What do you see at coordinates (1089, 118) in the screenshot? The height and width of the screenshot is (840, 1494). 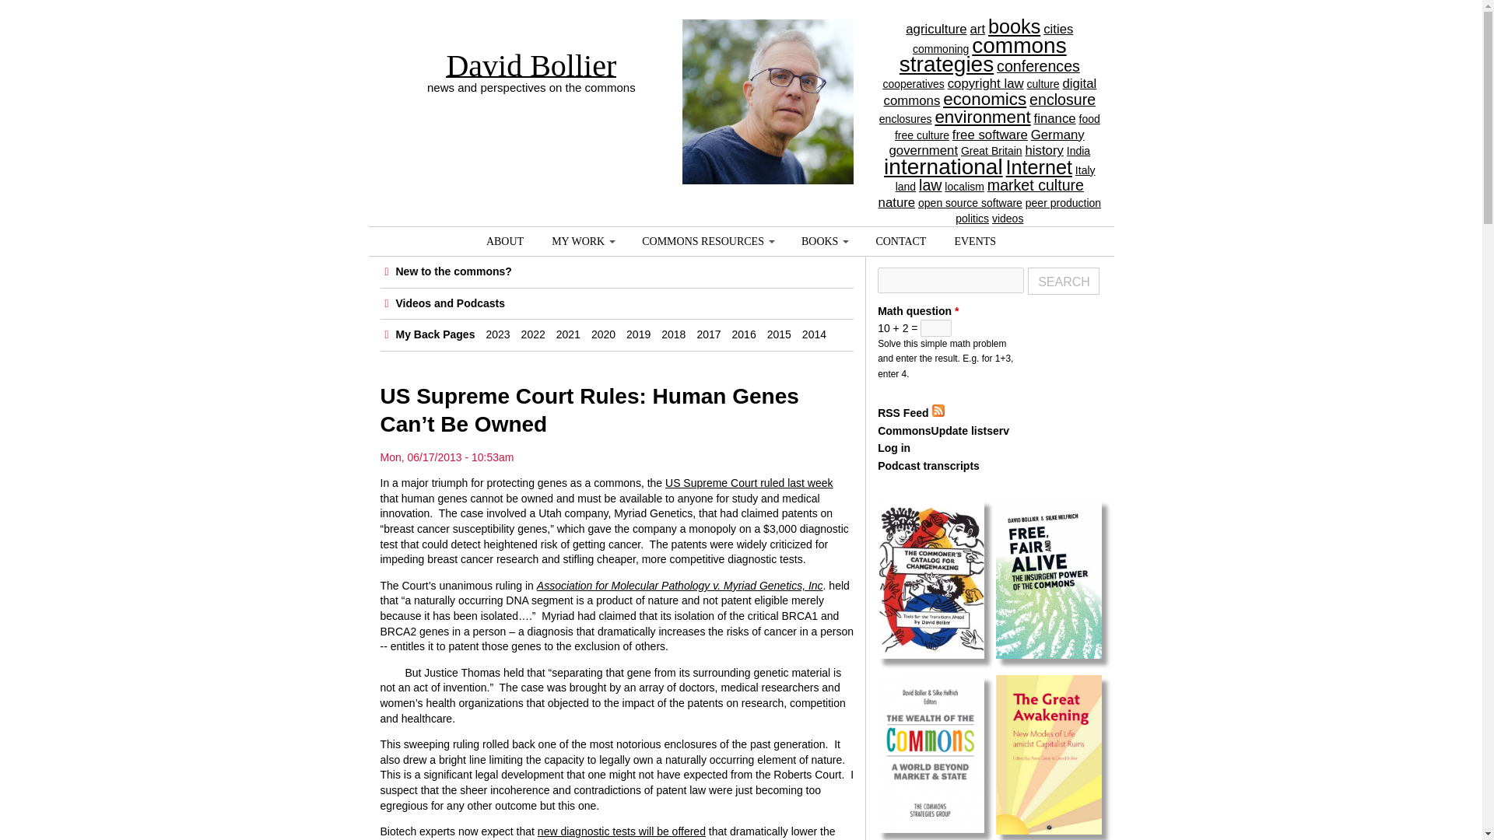 I see `food` at bounding box center [1089, 118].